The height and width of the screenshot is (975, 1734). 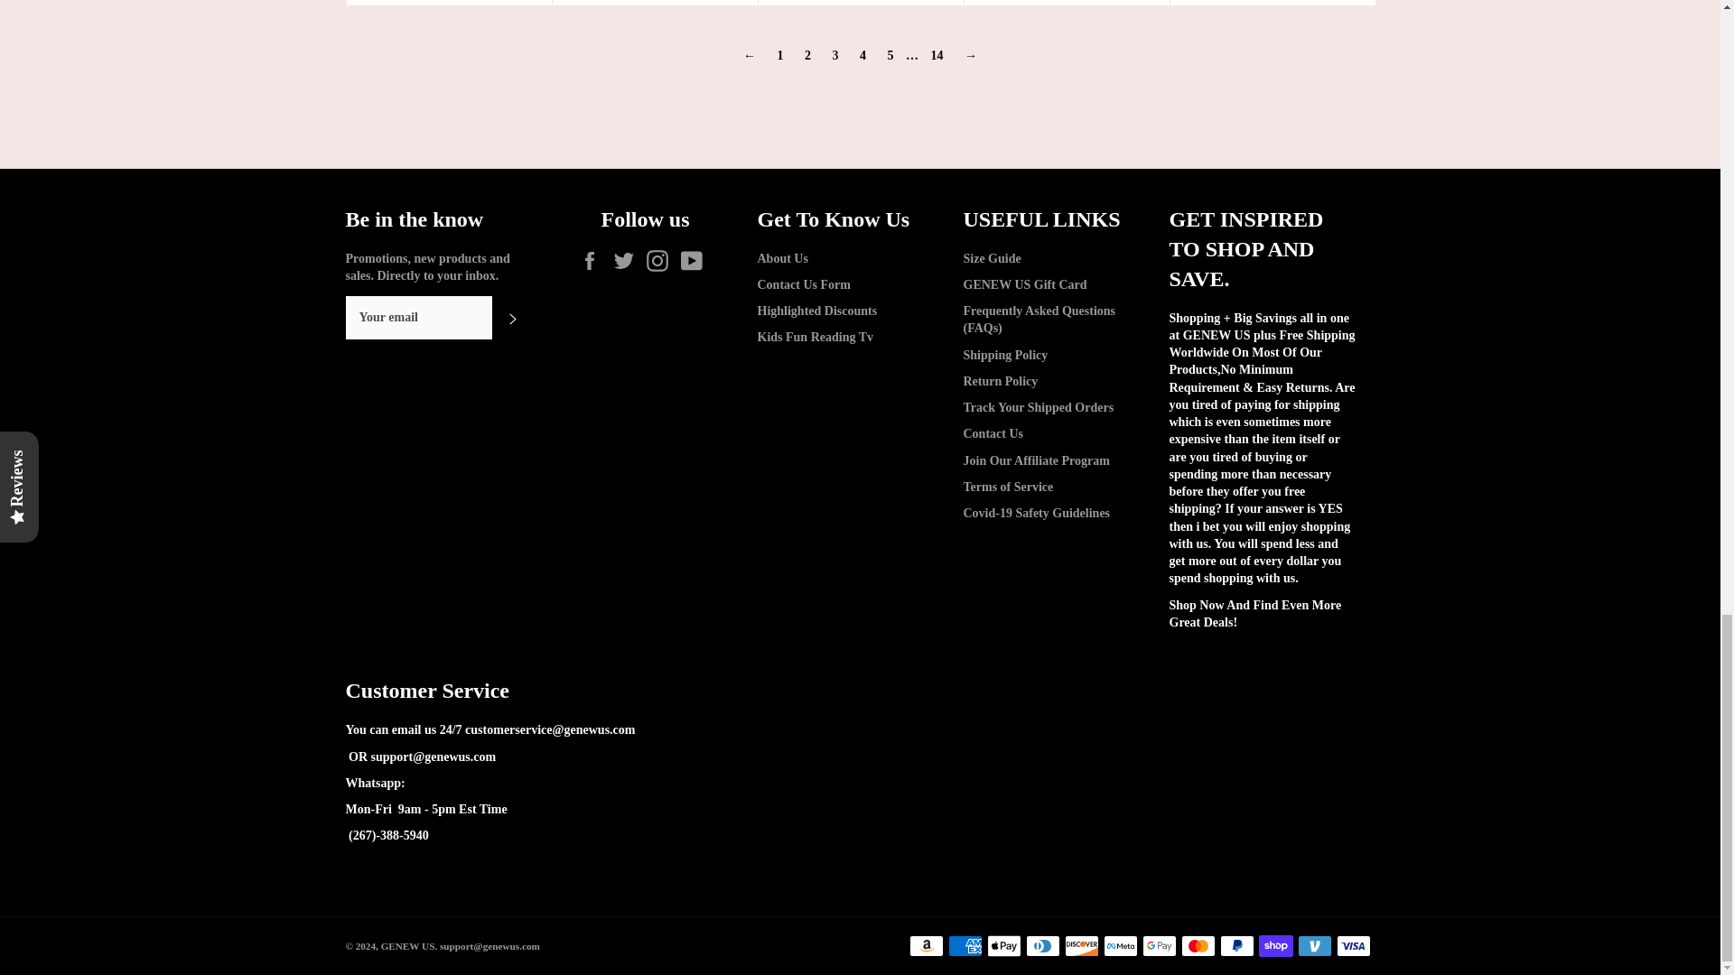 I want to click on GENEW US on YouTube, so click(x=695, y=260).